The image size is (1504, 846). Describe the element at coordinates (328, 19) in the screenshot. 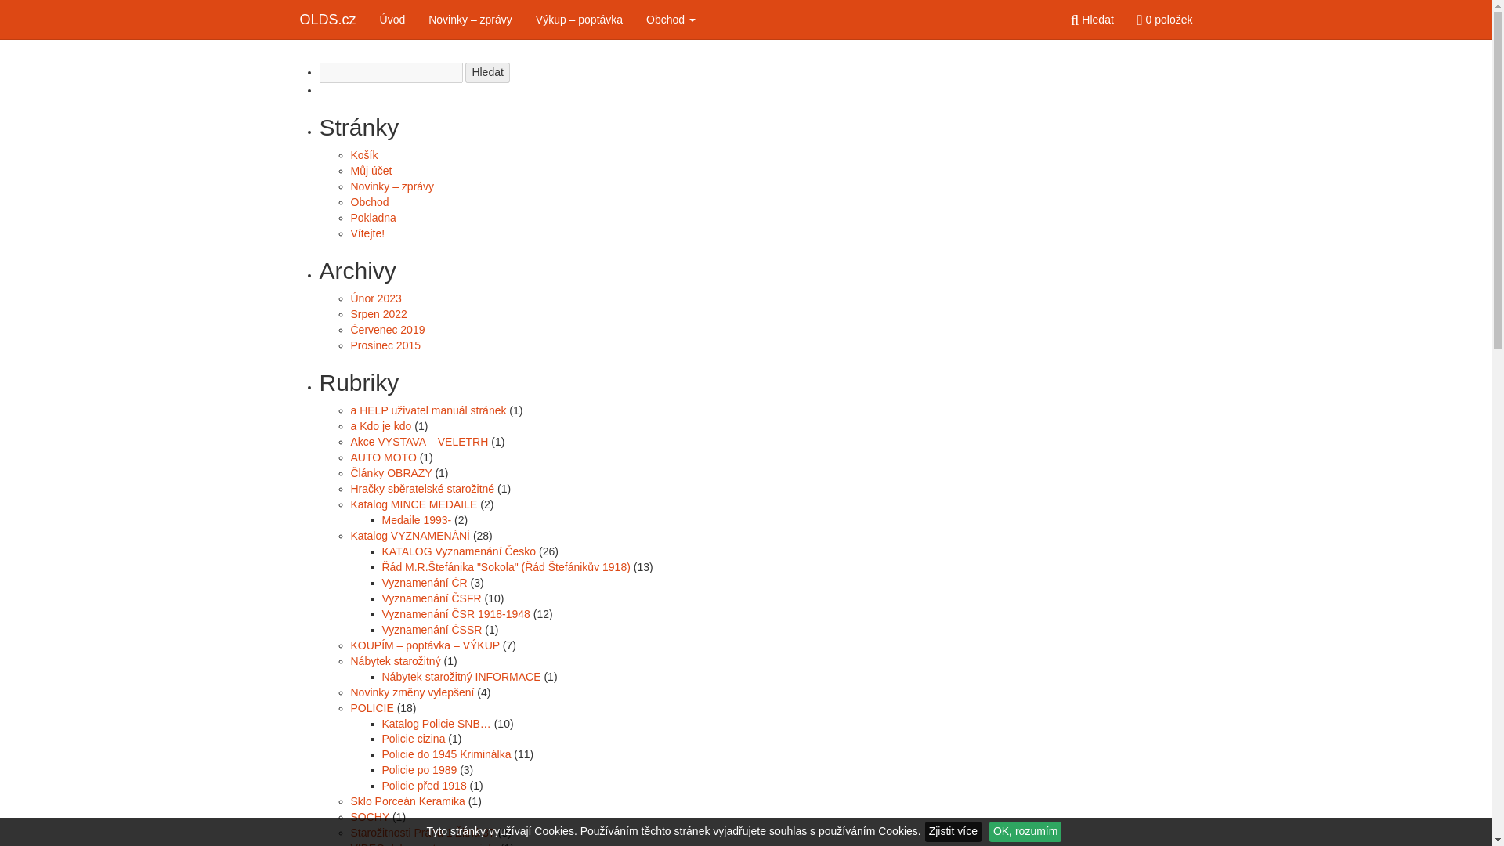

I see `OLDS.cz` at that location.